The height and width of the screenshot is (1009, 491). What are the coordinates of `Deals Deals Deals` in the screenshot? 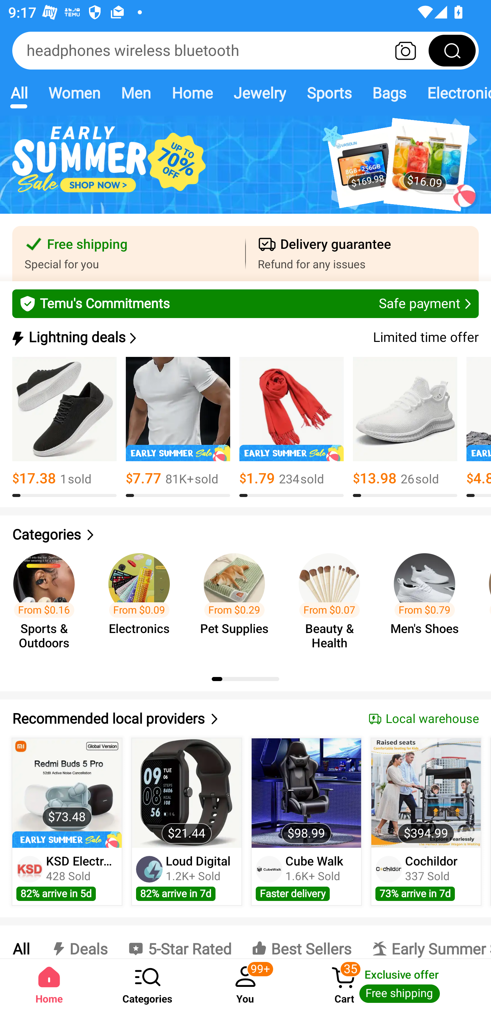 It's located at (78, 942).